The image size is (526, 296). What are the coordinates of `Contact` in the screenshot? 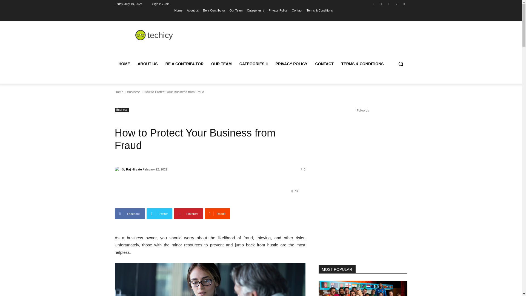 It's located at (297, 10).